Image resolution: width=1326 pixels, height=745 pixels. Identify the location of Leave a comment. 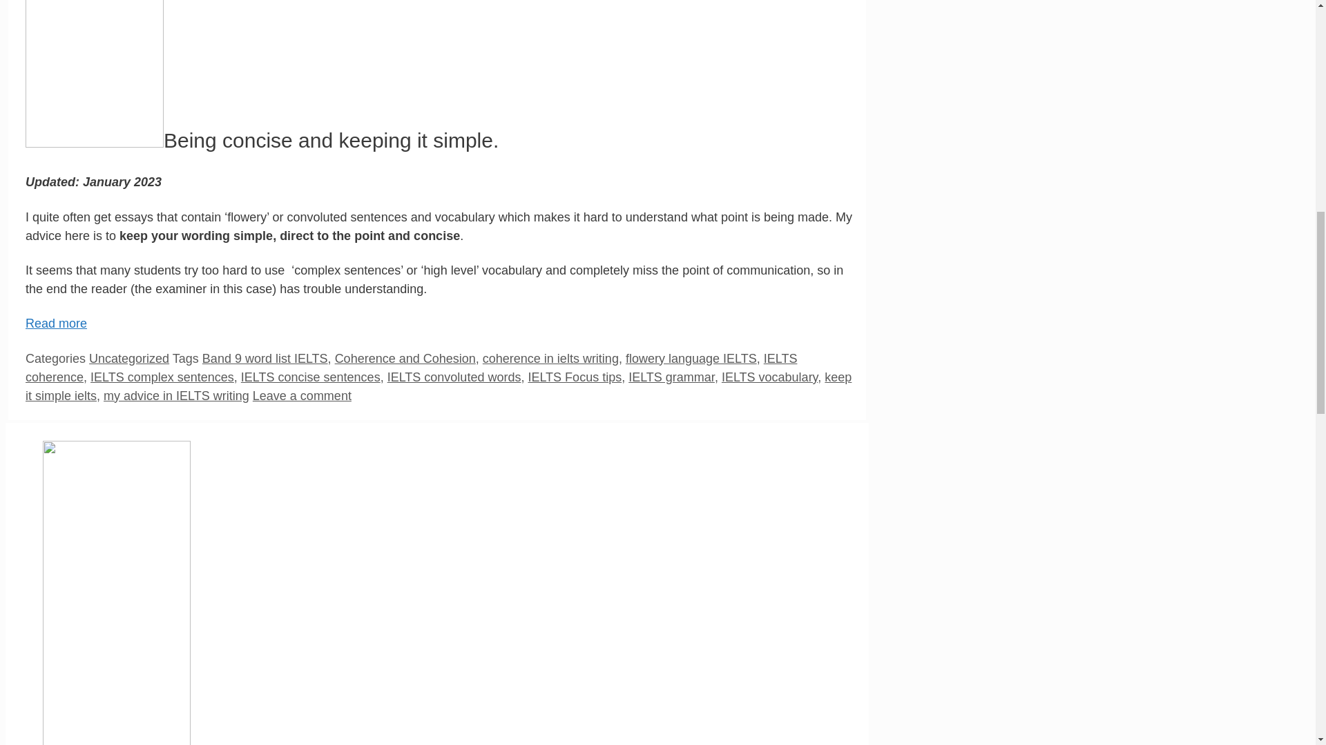
(302, 396).